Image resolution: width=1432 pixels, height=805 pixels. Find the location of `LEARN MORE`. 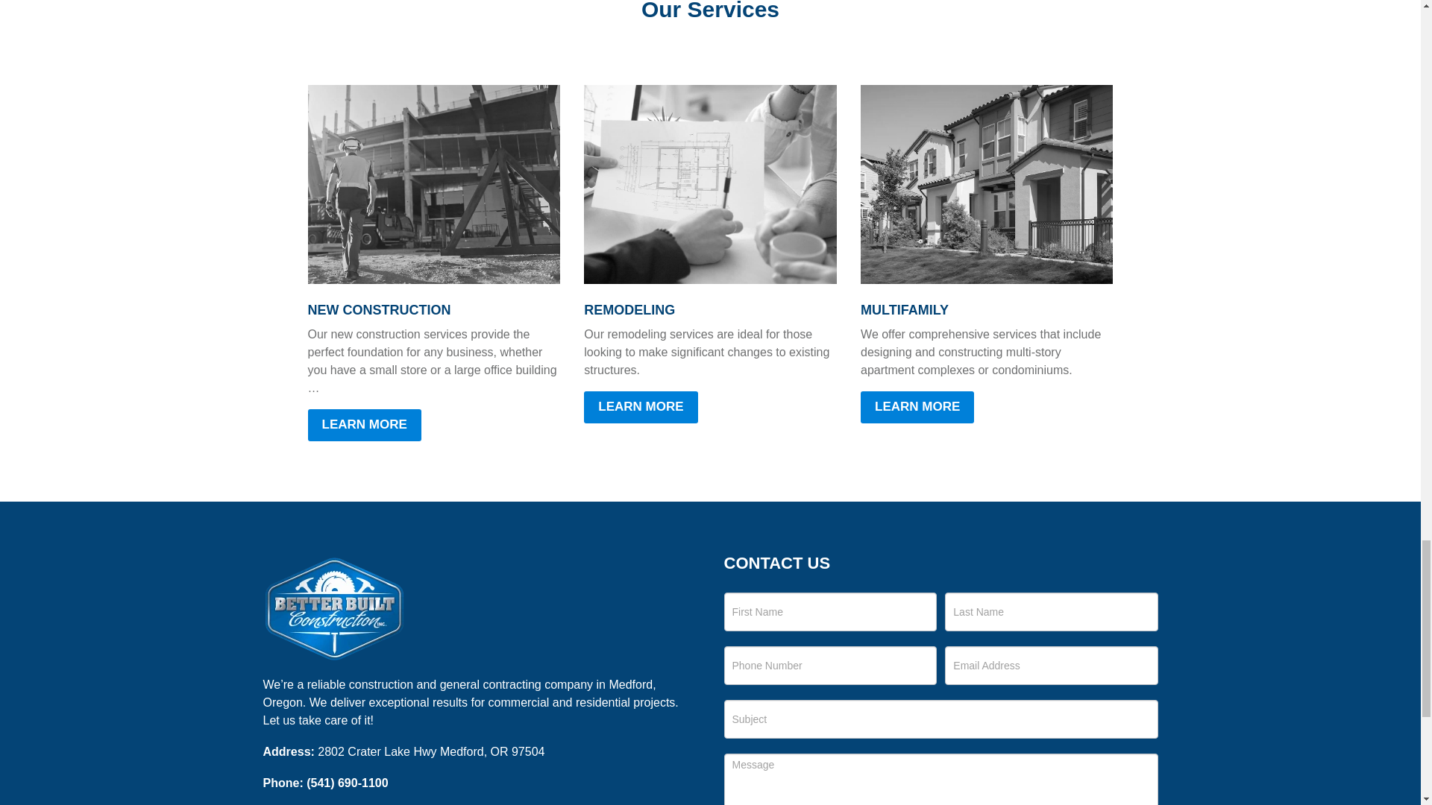

LEARN MORE is located at coordinates (641, 407).